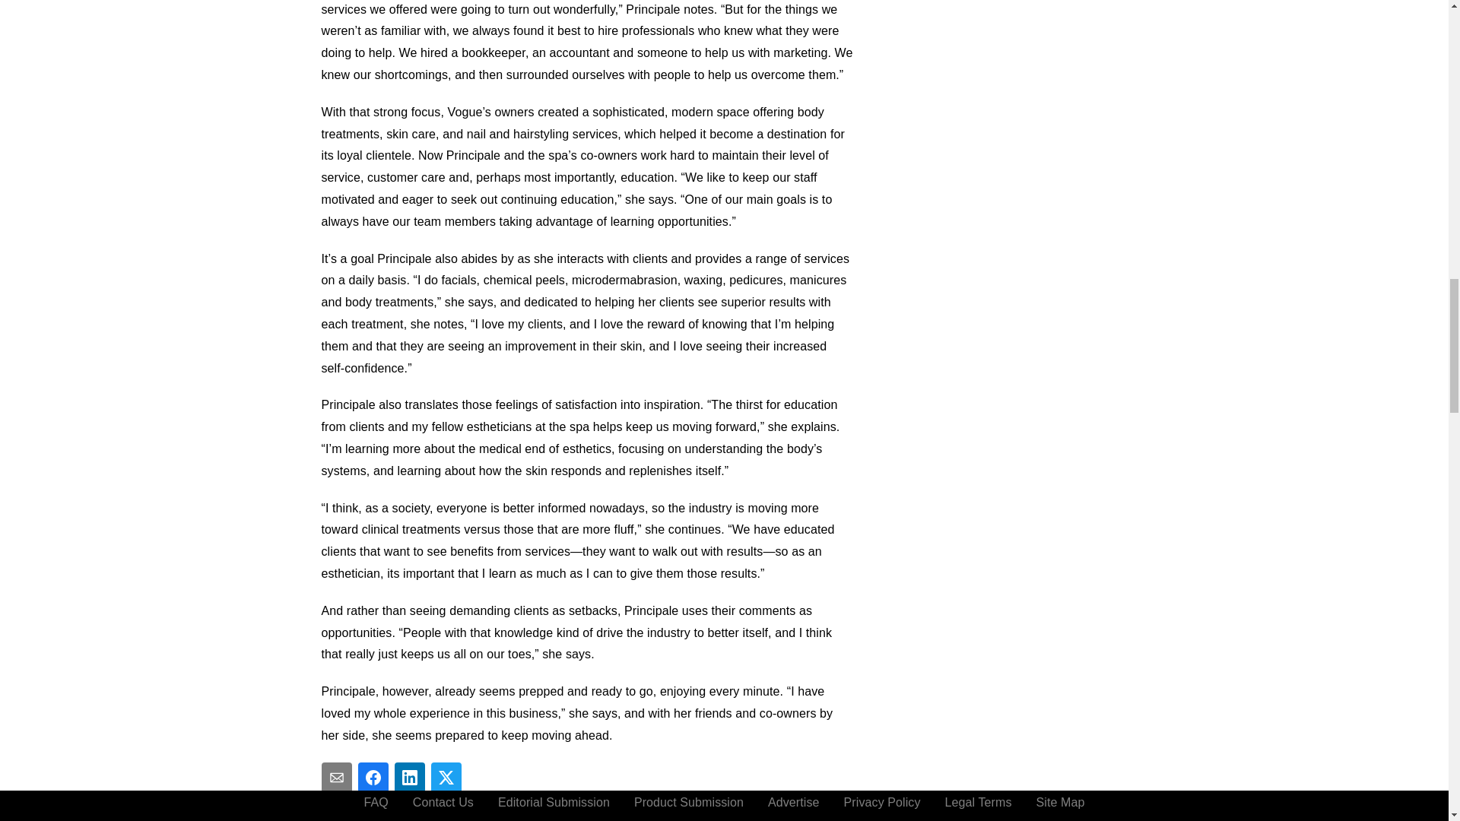 The width and height of the screenshot is (1460, 821). What do you see at coordinates (446, 778) in the screenshot?
I see `Share To twitter` at bounding box center [446, 778].